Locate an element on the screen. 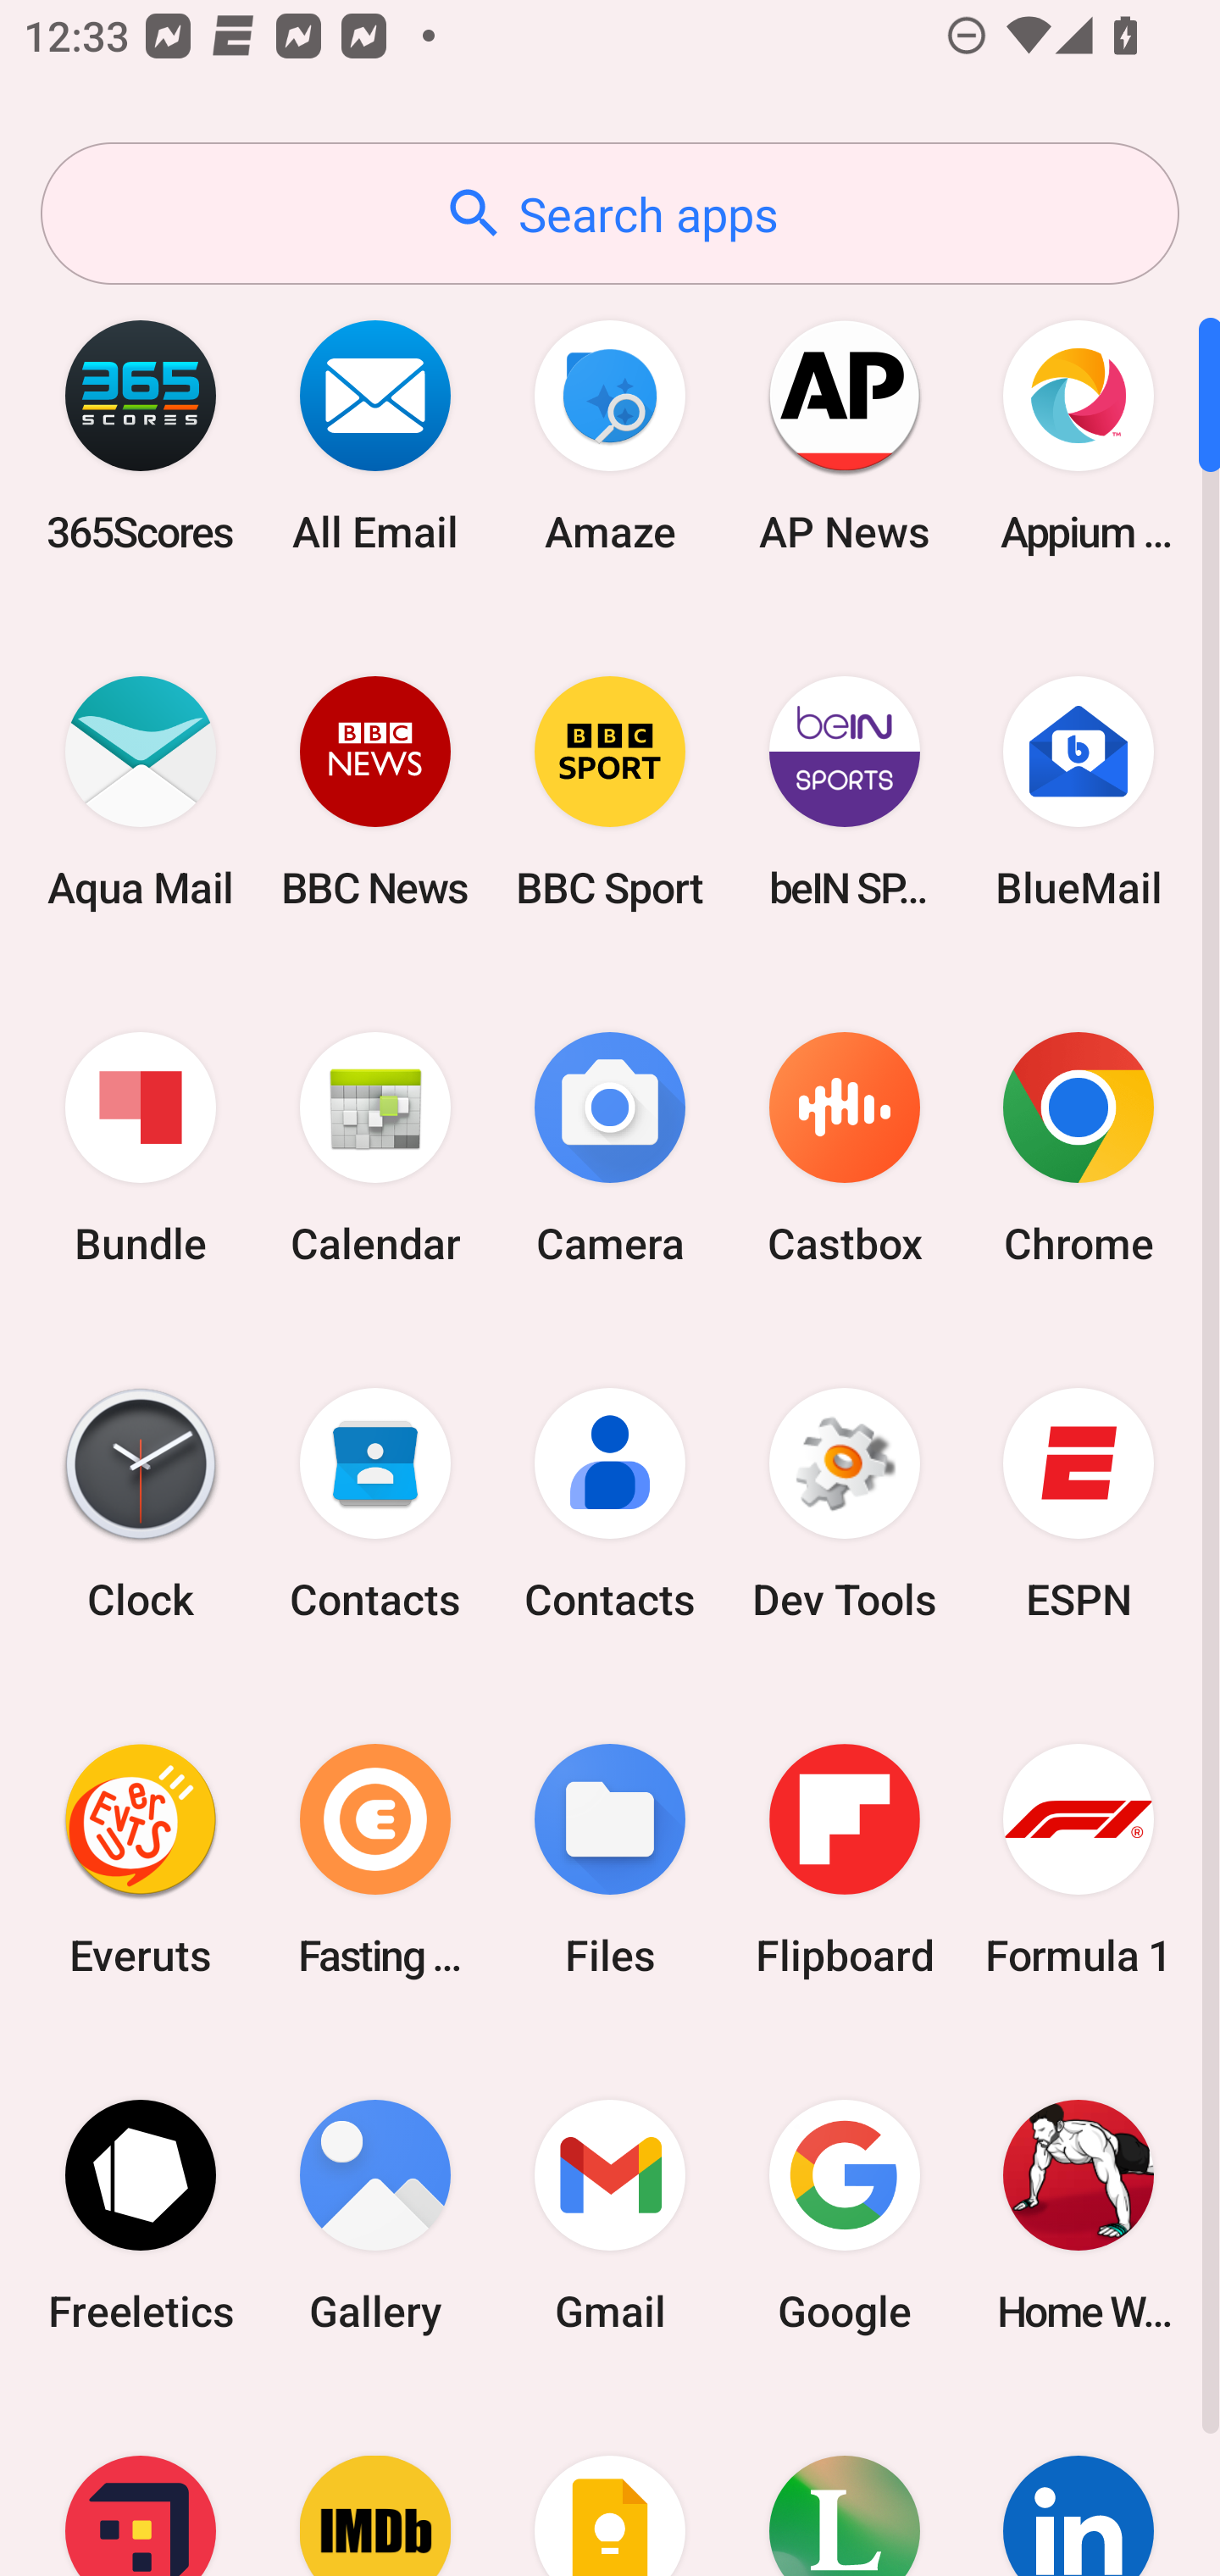  Castbox is located at coordinates (844, 1149).